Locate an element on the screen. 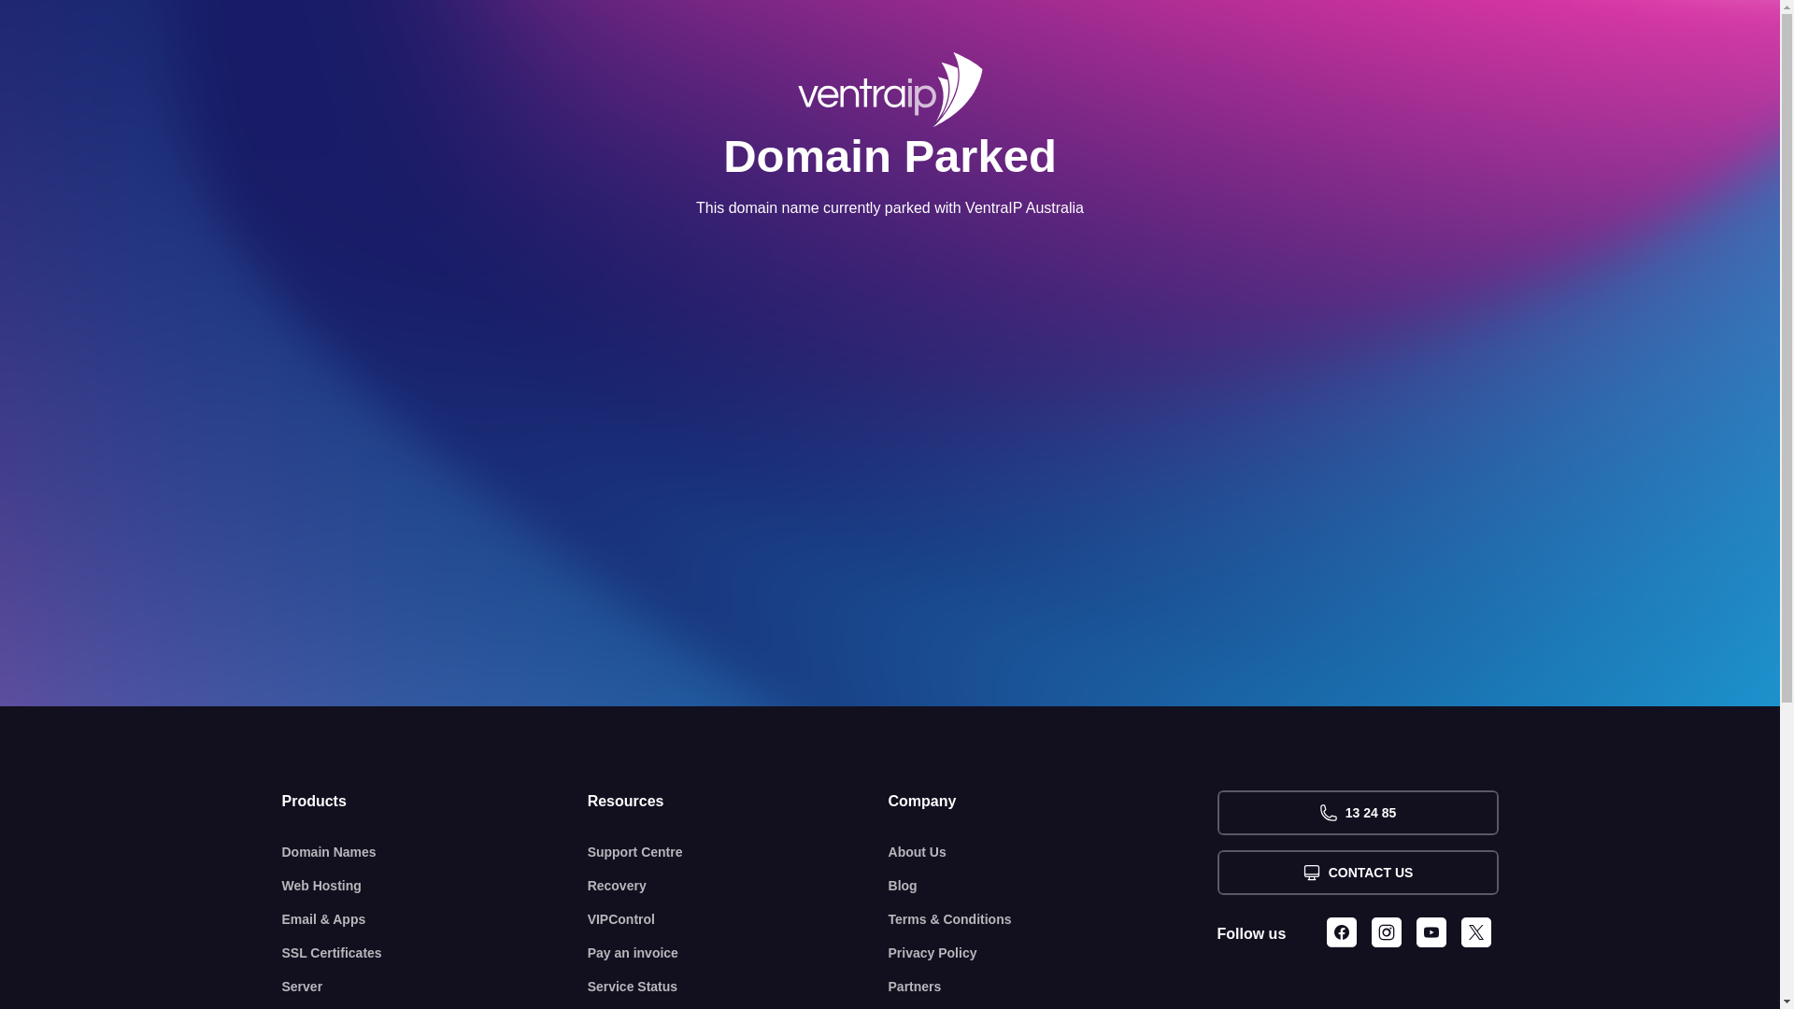 The width and height of the screenshot is (1794, 1009). About Us is located at coordinates (1053, 852).